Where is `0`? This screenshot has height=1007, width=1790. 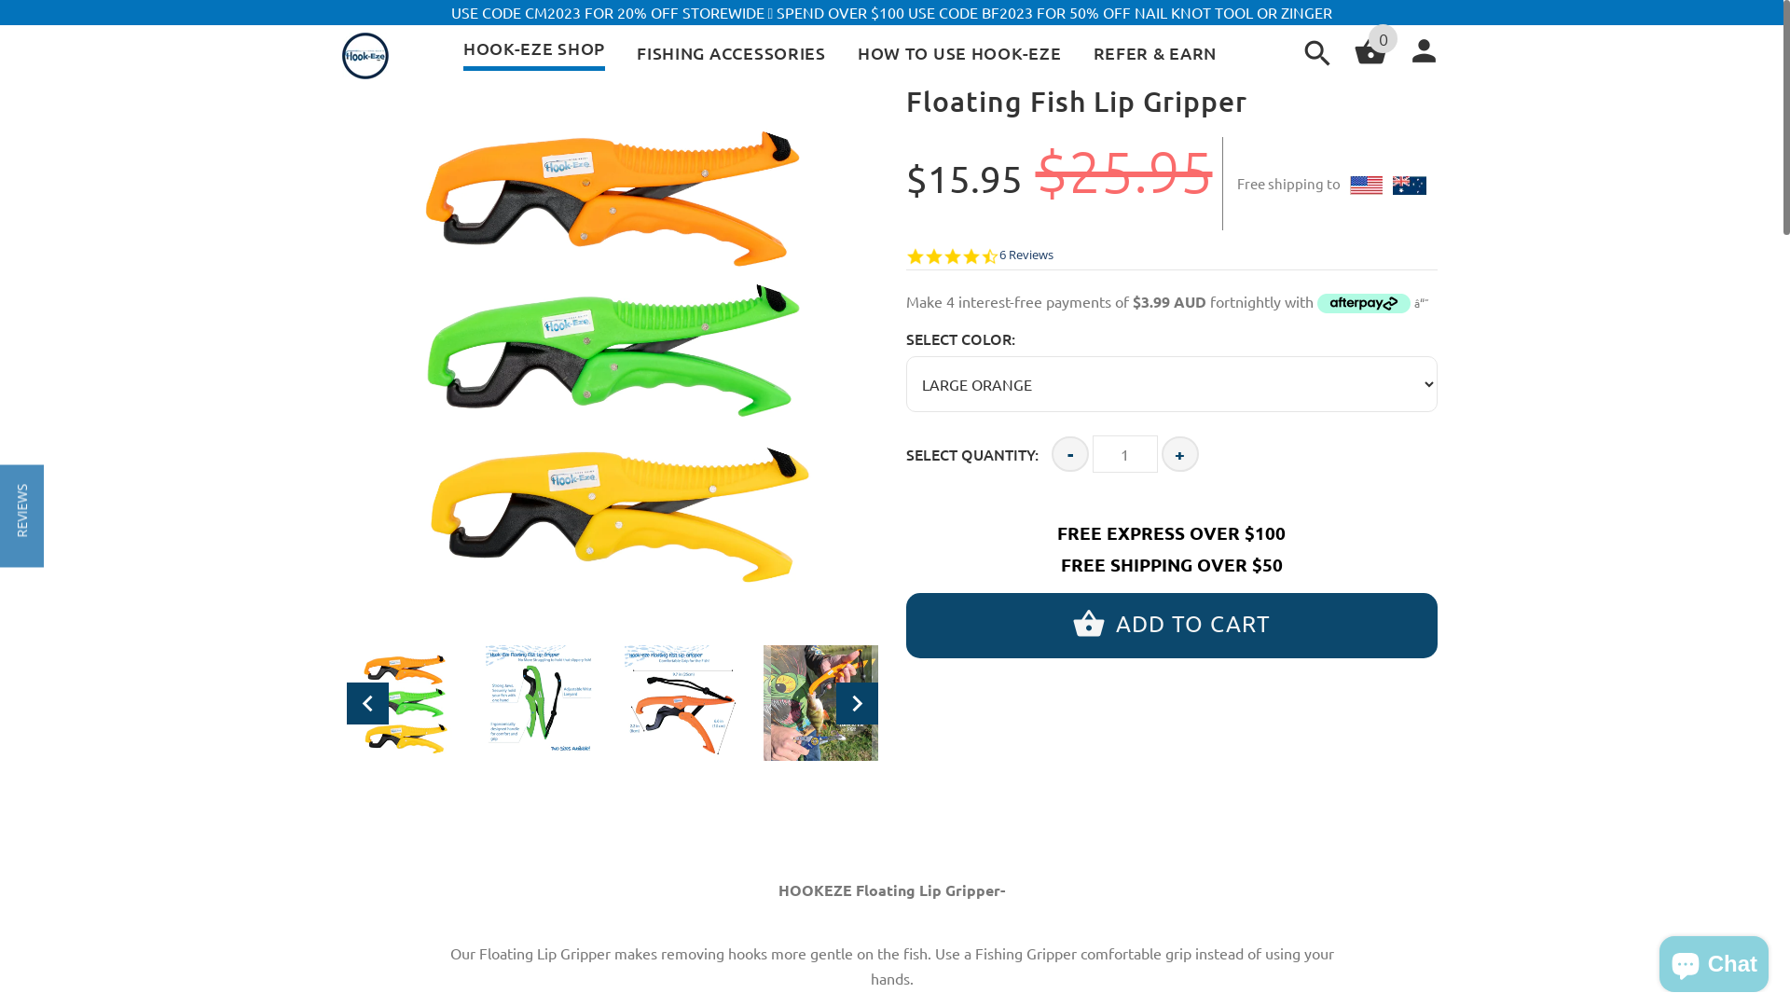
0 is located at coordinates (1370, 62).